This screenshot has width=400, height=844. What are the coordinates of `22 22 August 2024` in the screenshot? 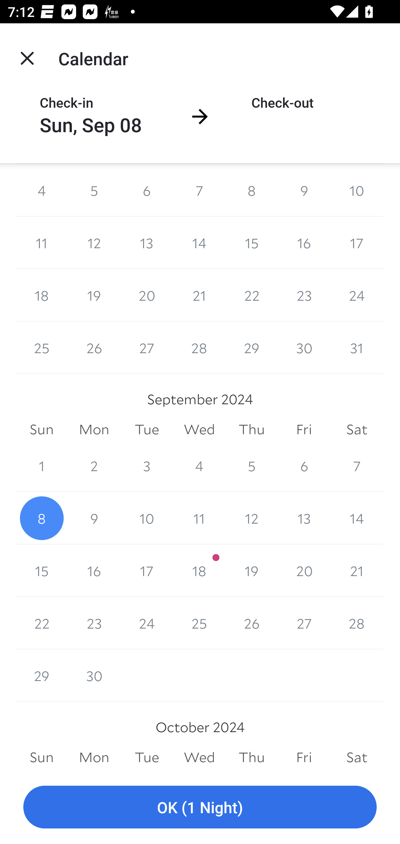 It's located at (252, 295).